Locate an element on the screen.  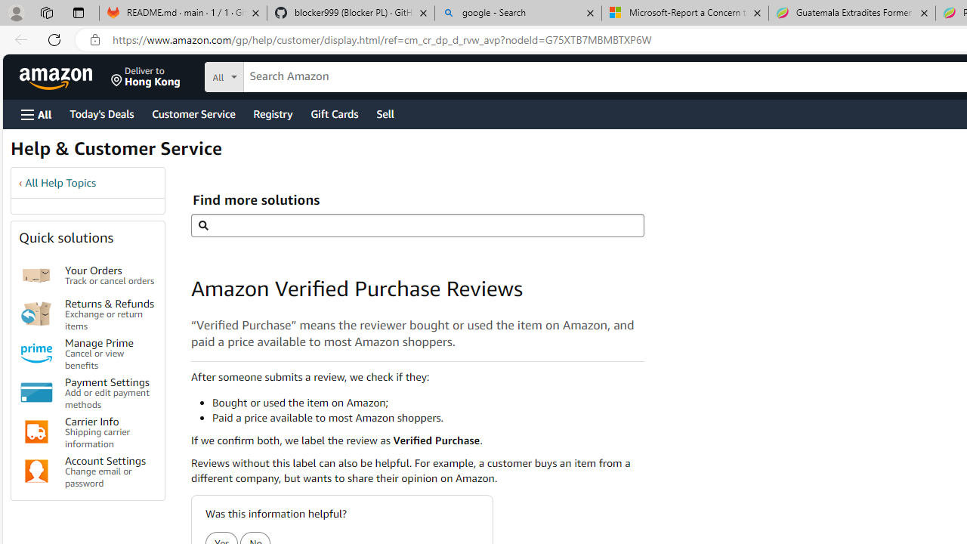
Help & Customer Service is located at coordinates (116, 153).